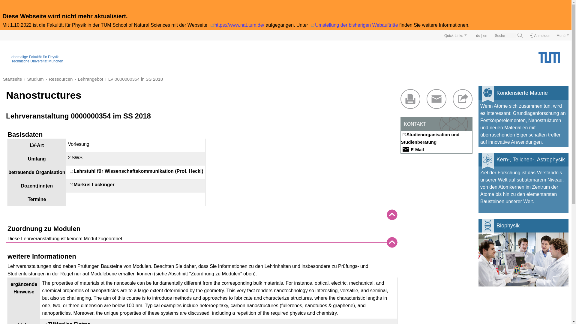  I want to click on Anmelden, so click(540, 36).